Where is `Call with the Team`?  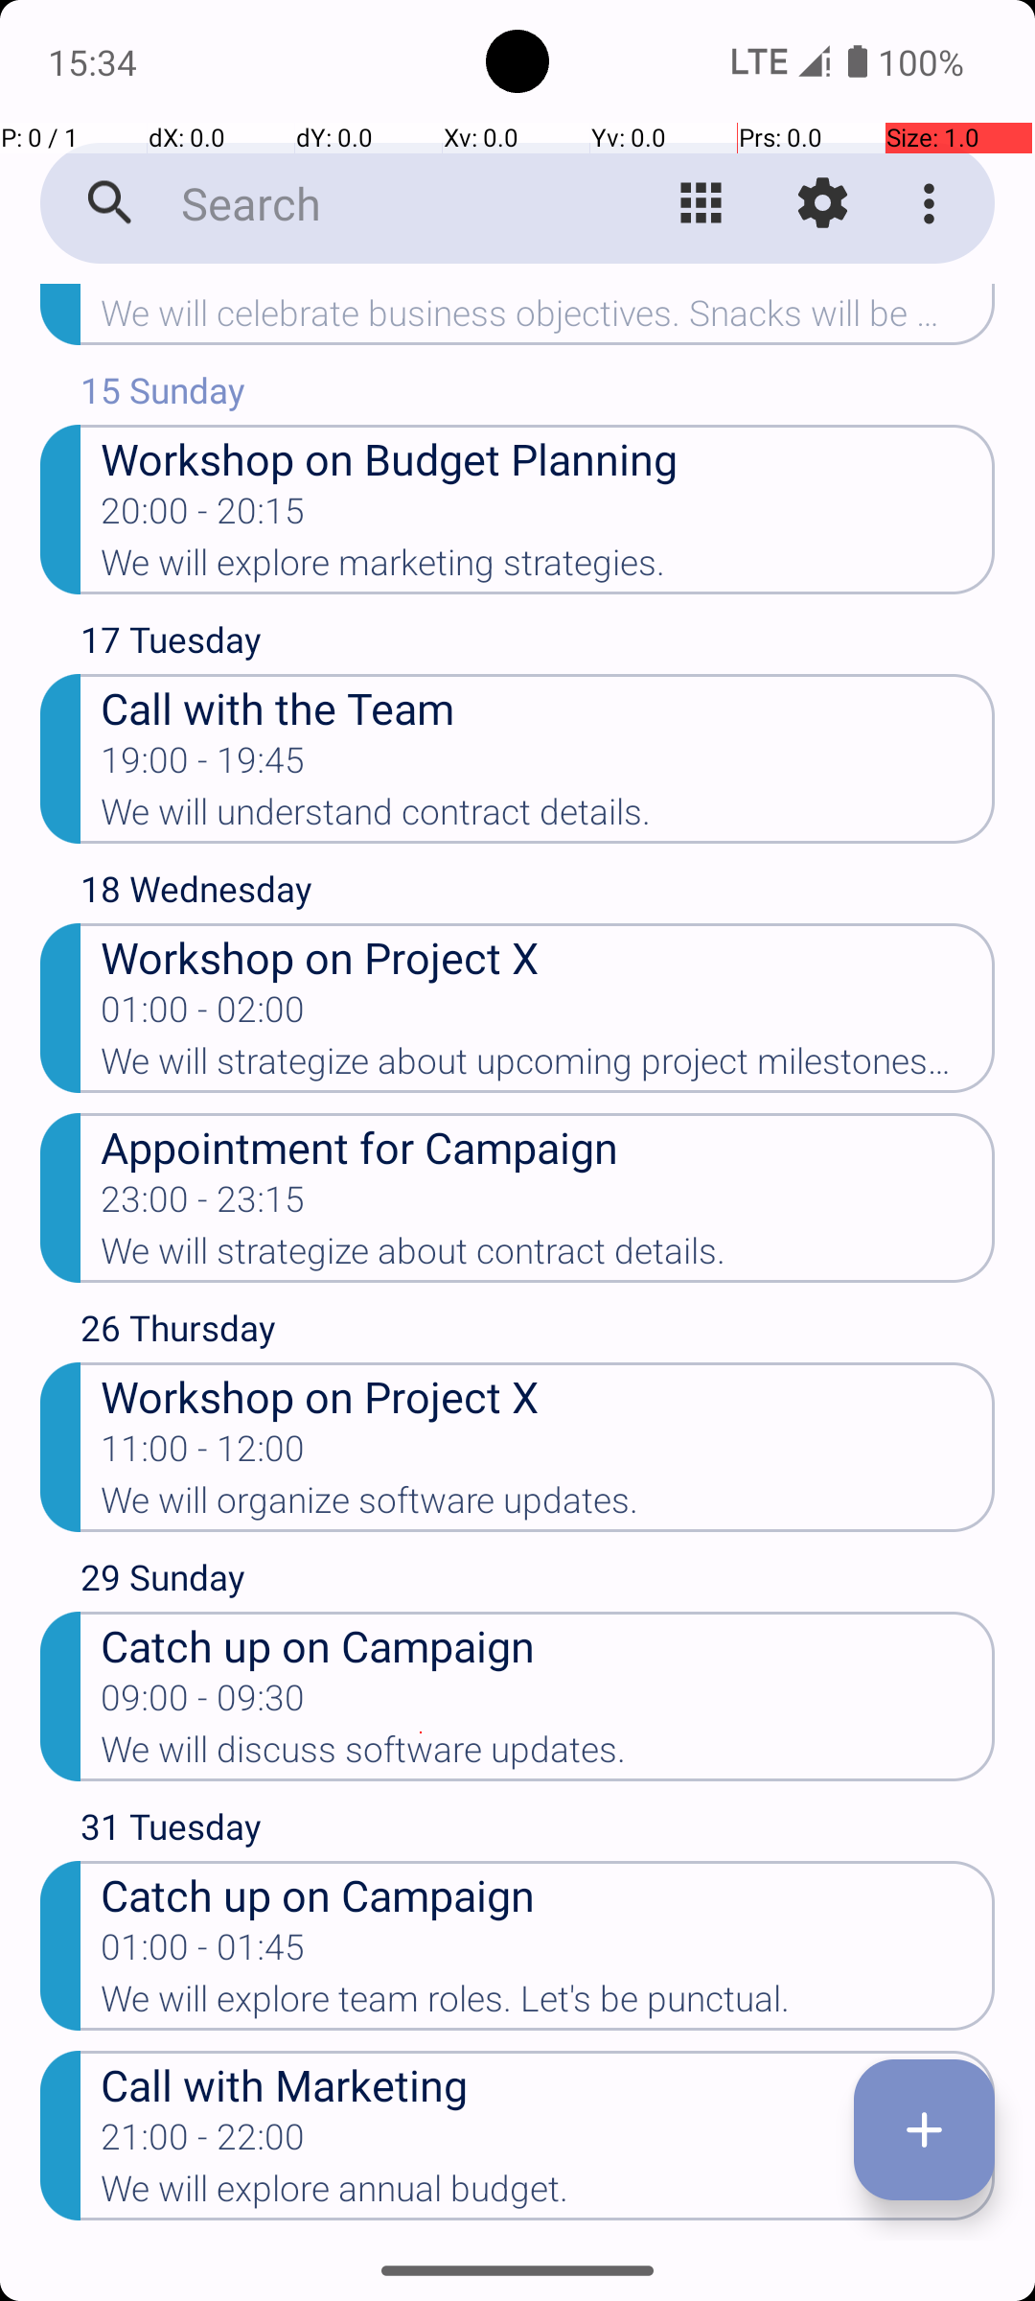
Call with the Team is located at coordinates (548, 708).